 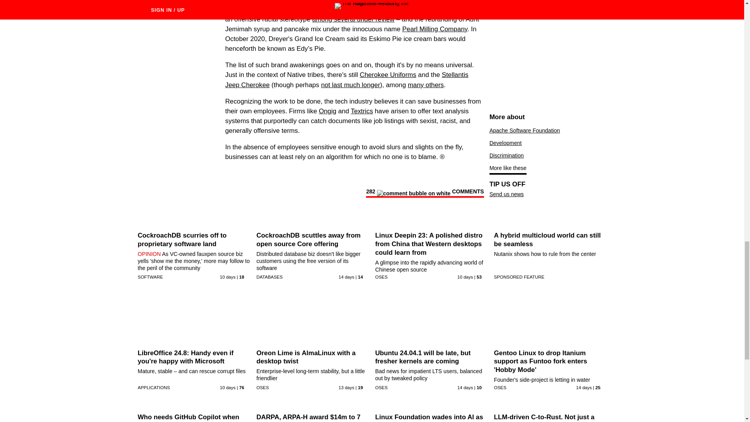 I want to click on 19 Aug 2024 16:44, so click(x=584, y=388).